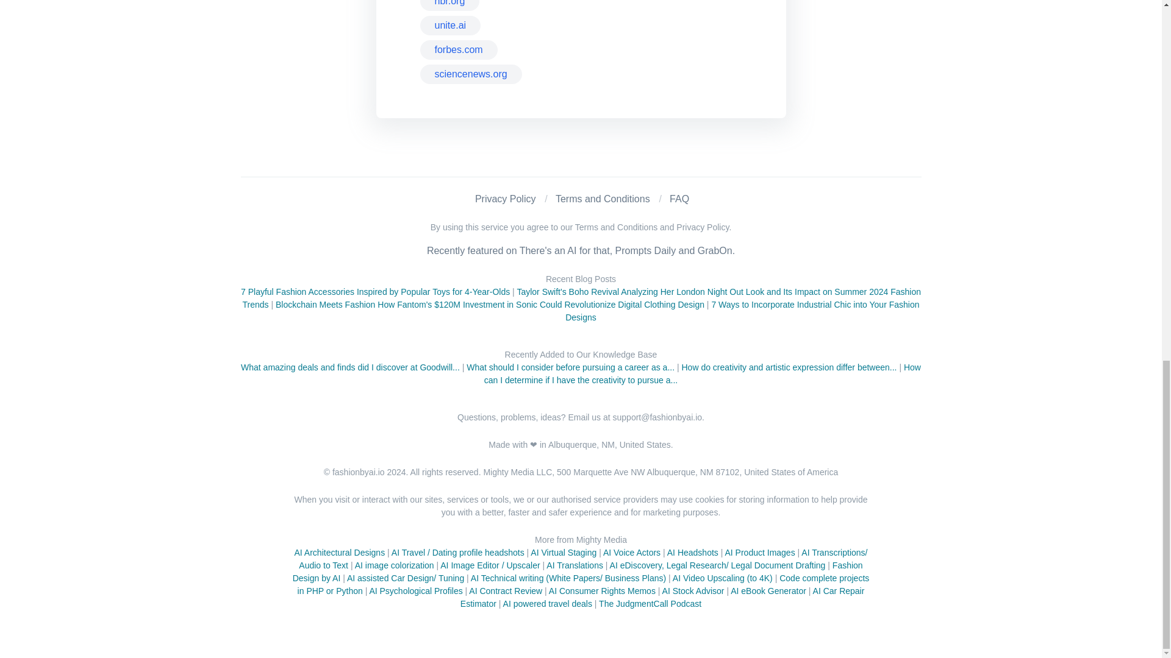 The height and width of the screenshot is (658, 1171). I want to click on sciencenews.org, so click(470, 74).